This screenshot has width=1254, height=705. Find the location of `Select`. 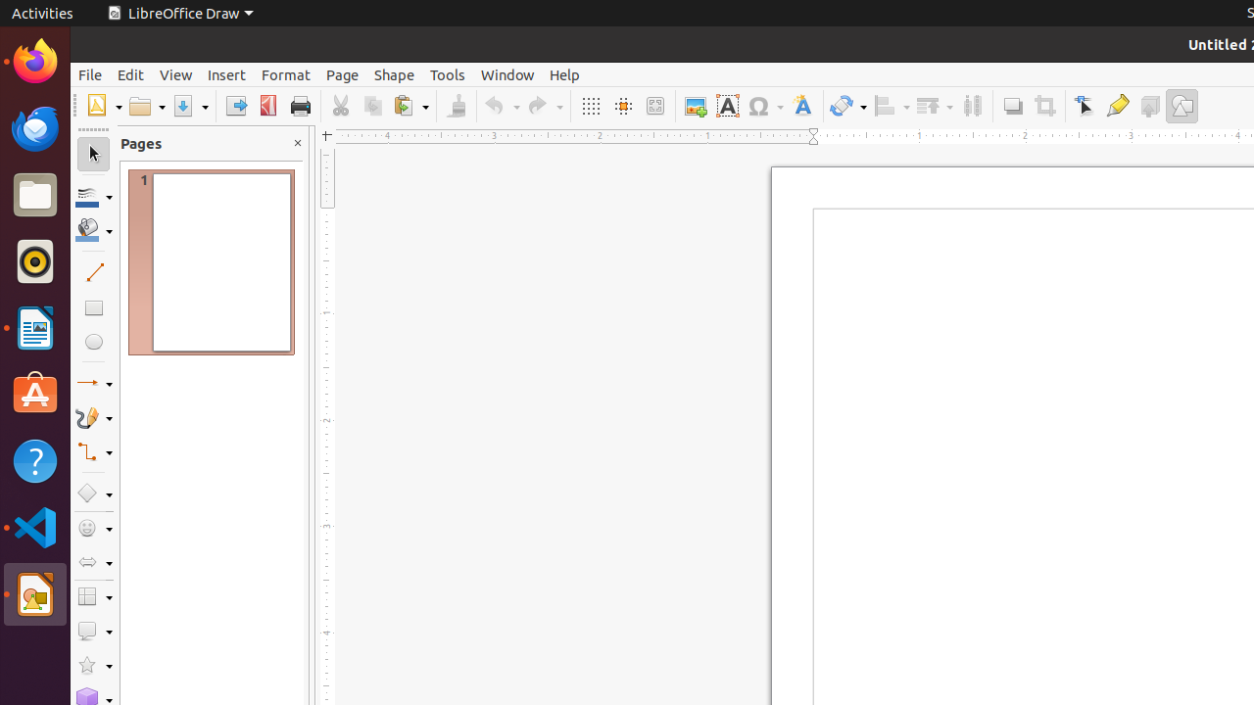

Select is located at coordinates (94, 155).